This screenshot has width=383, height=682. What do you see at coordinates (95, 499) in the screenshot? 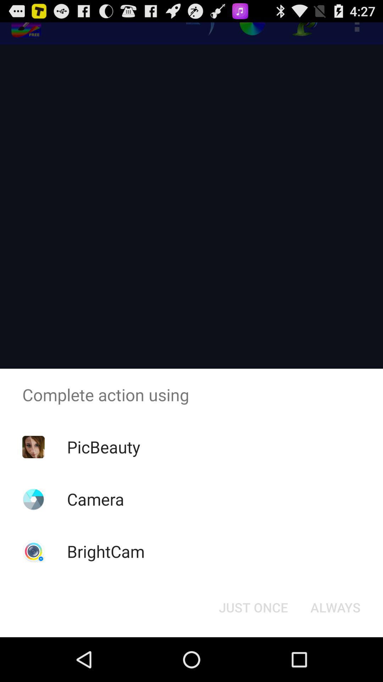
I see `scroll until the camera icon` at bounding box center [95, 499].